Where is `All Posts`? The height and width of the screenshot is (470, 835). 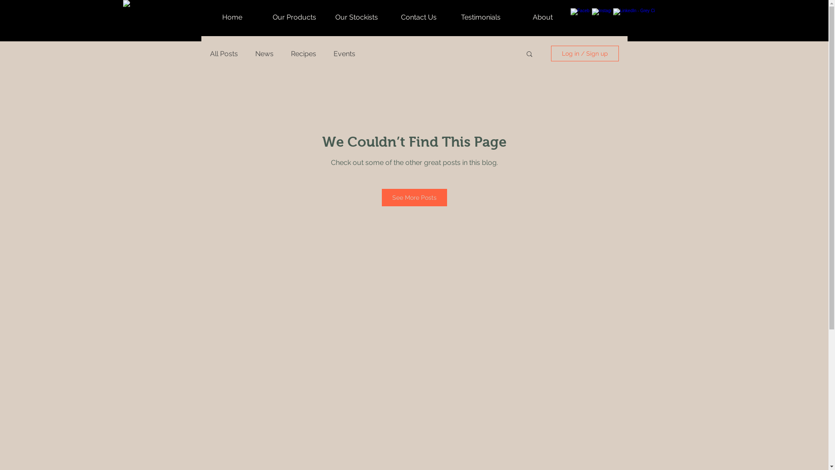 All Posts is located at coordinates (224, 54).